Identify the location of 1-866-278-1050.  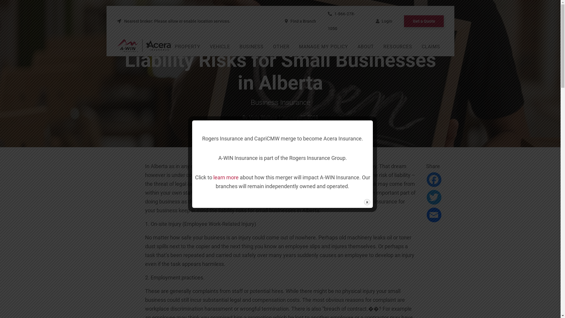
(341, 21).